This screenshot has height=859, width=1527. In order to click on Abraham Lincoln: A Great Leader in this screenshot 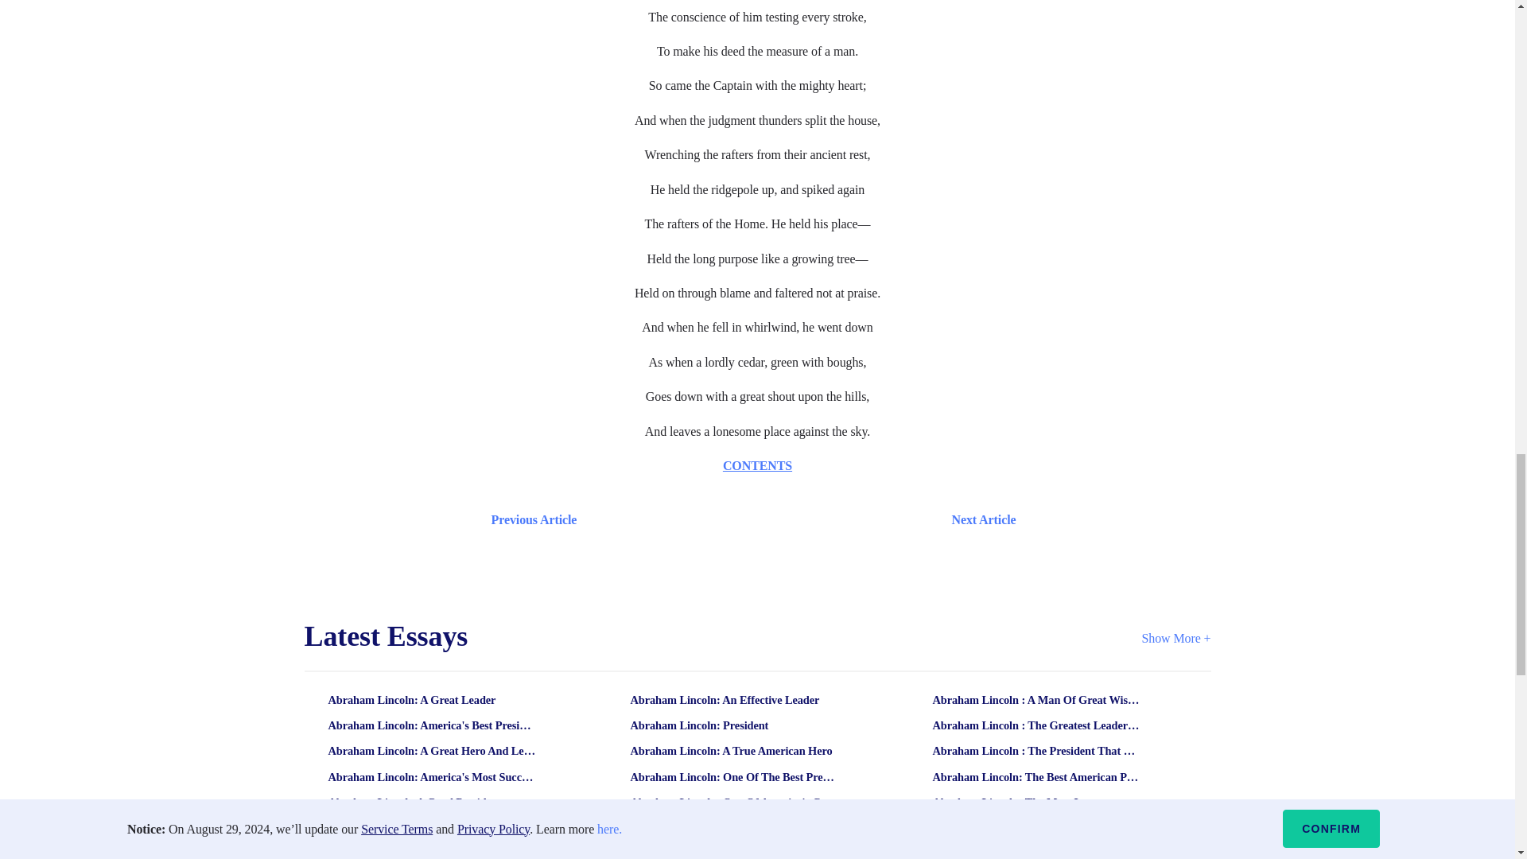, I will do `click(432, 700)`.